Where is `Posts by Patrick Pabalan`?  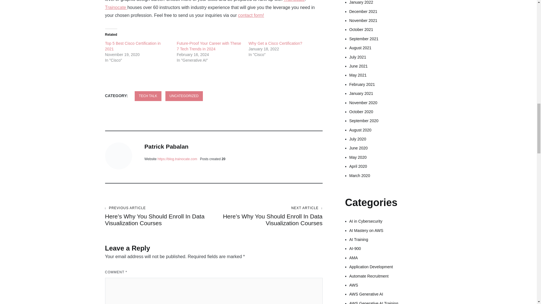 Posts by Patrick Pabalan is located at coordinates (166, 146).